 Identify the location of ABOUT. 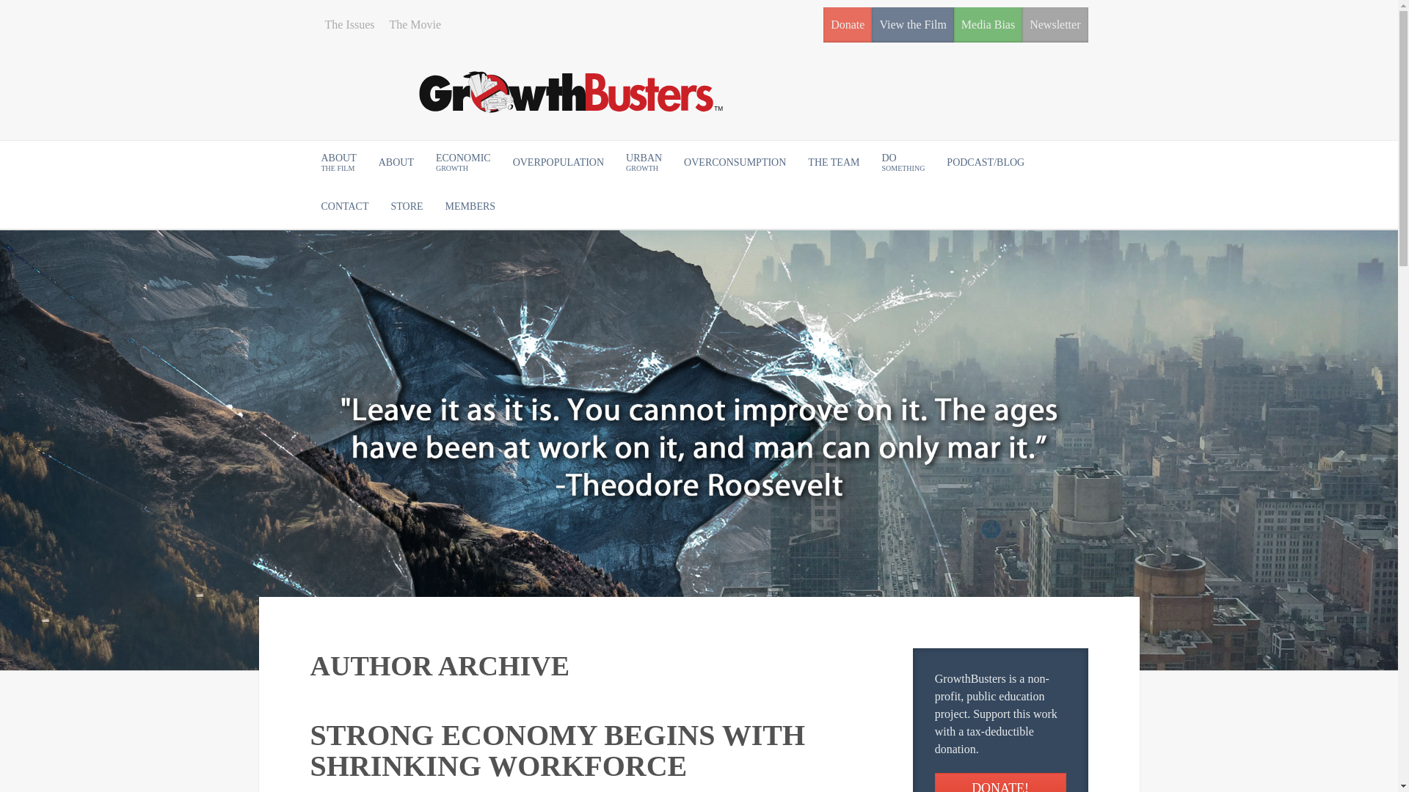
(415, 25).